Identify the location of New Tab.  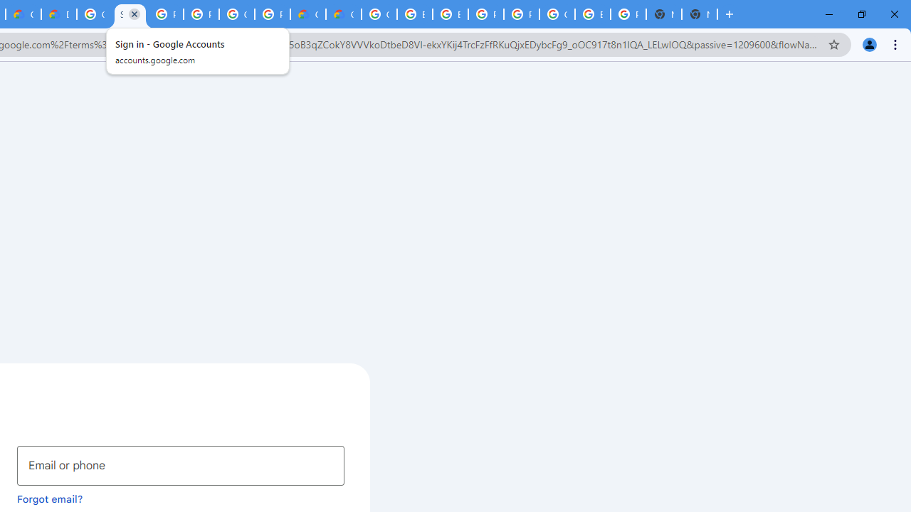
(699, 14).